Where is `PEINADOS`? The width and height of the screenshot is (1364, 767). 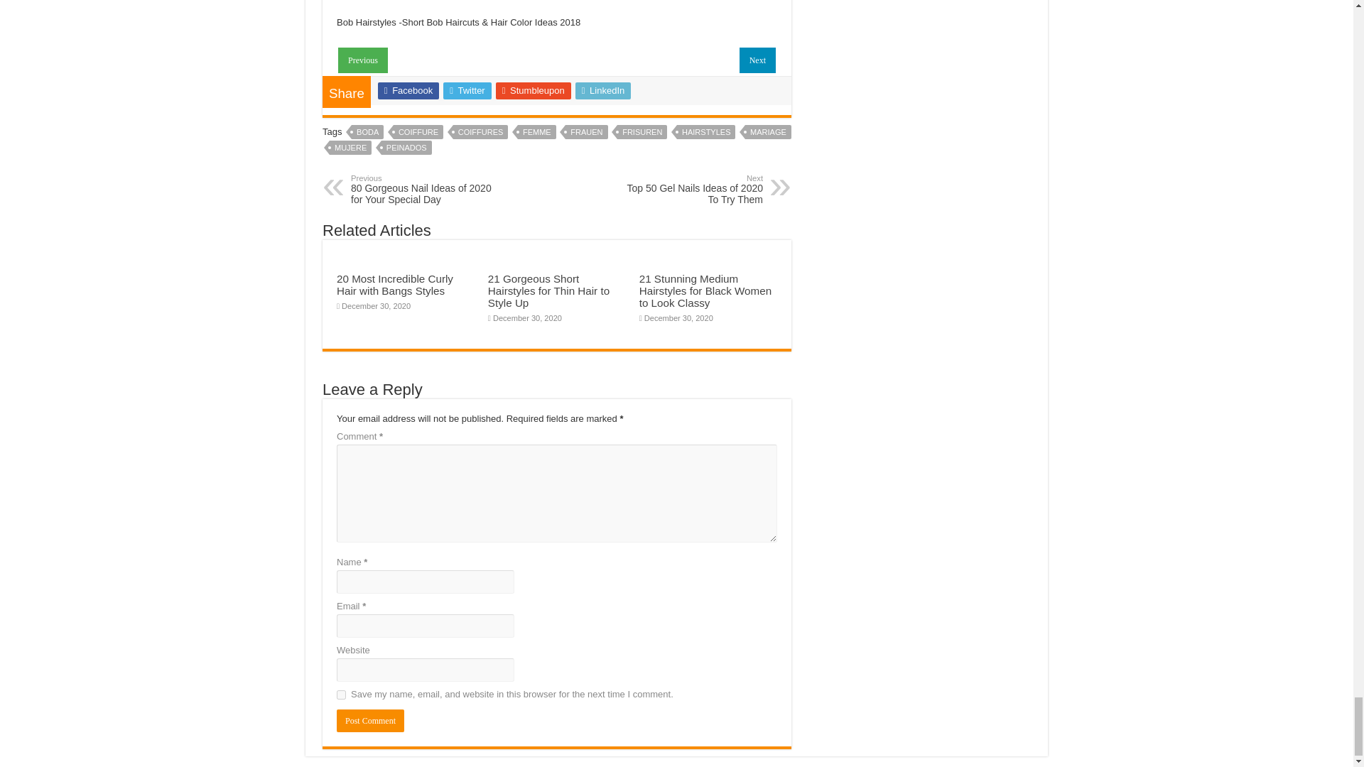 PEINADOS is located at coordinates (408, 91).